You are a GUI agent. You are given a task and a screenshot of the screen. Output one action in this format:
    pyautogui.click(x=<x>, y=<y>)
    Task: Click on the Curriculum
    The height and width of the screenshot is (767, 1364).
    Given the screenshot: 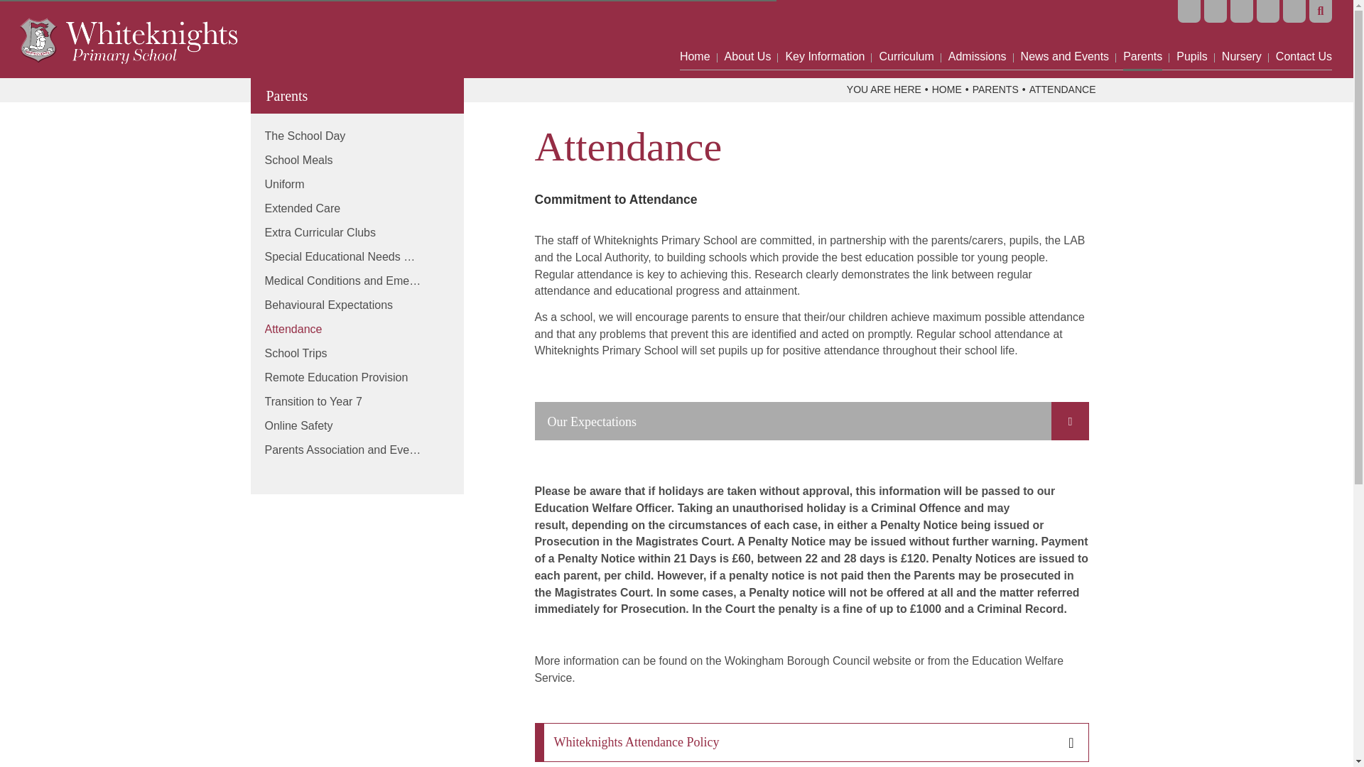 What is the action you would take?
    pyautogui.click(x=906, y=36)
    